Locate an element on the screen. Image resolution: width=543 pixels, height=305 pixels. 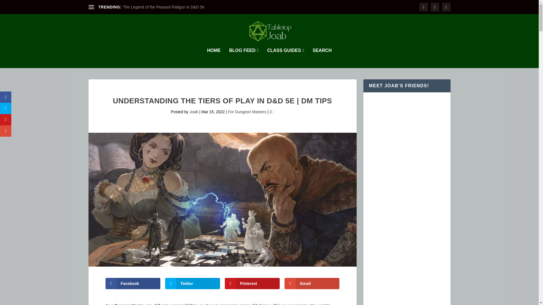
For Dungeon Masters is located at coordinates (247, 112).